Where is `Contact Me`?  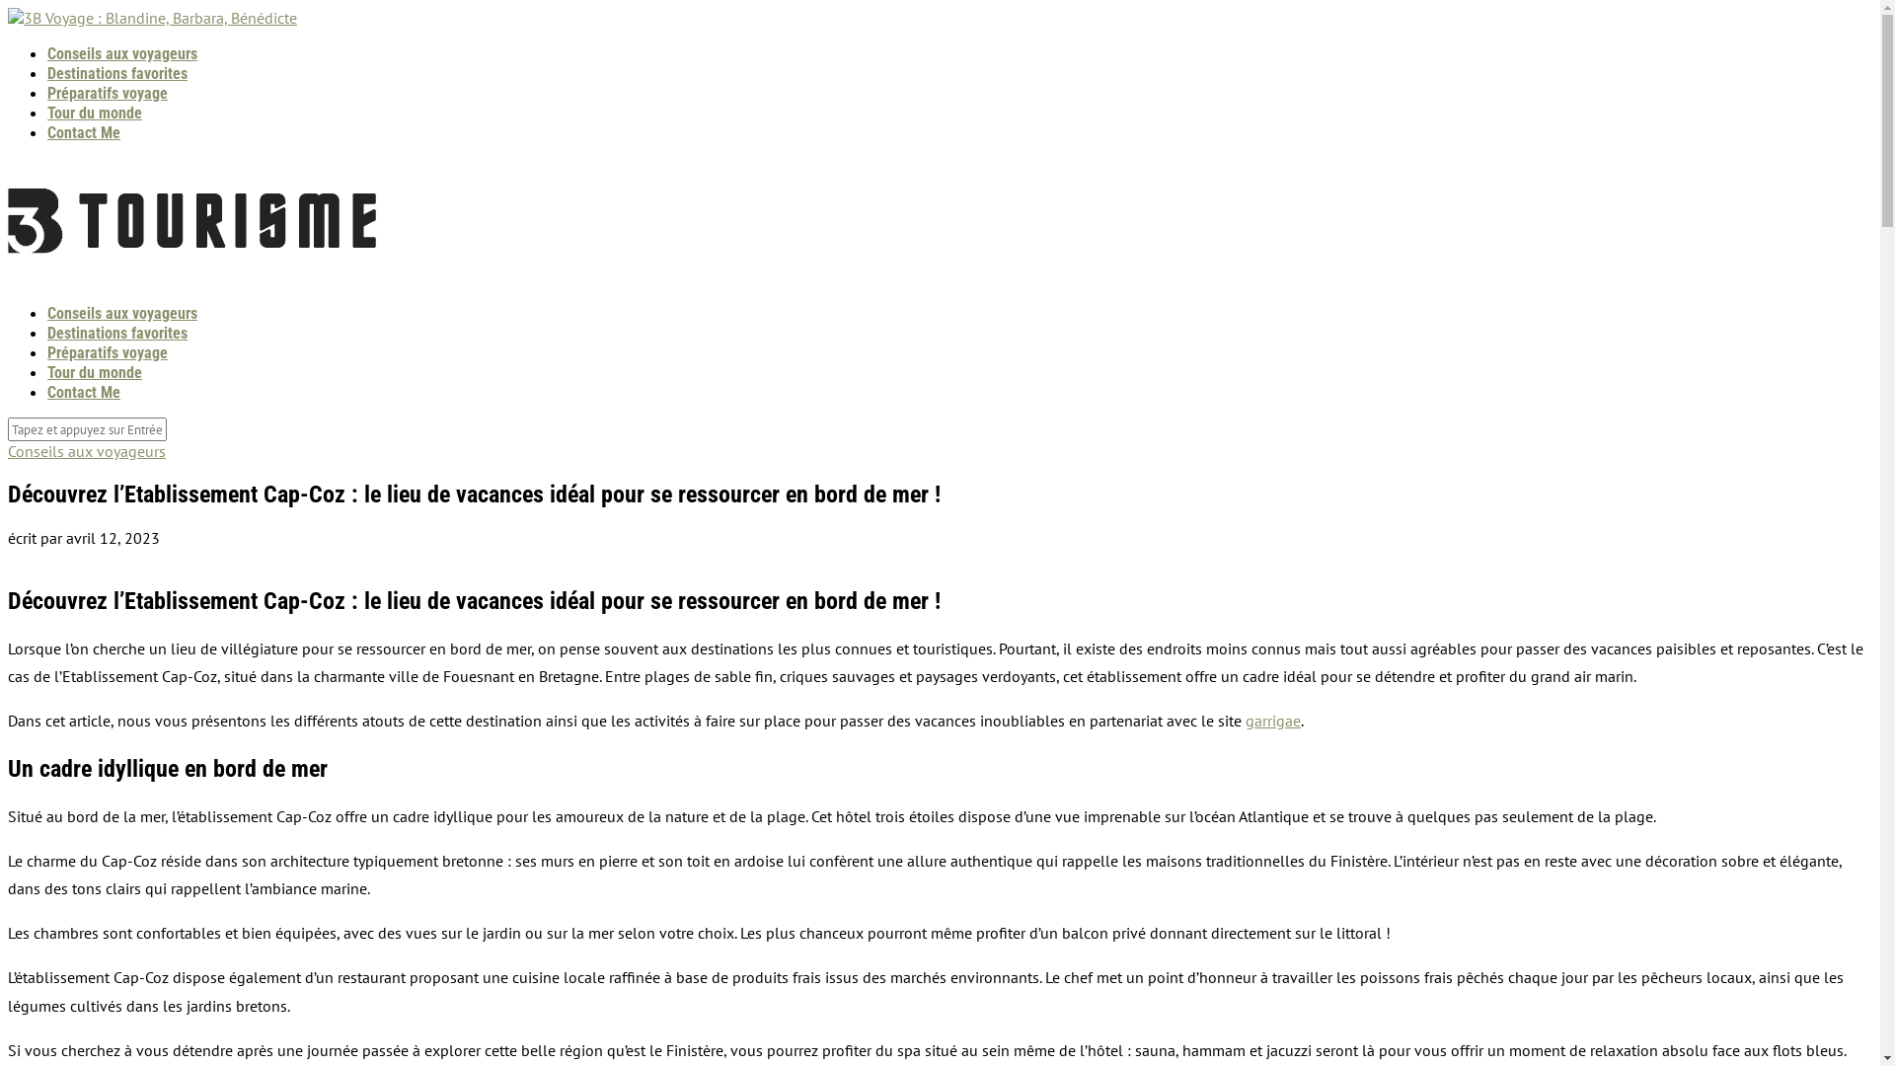
Contact Me is located at coordinates (84, 132).